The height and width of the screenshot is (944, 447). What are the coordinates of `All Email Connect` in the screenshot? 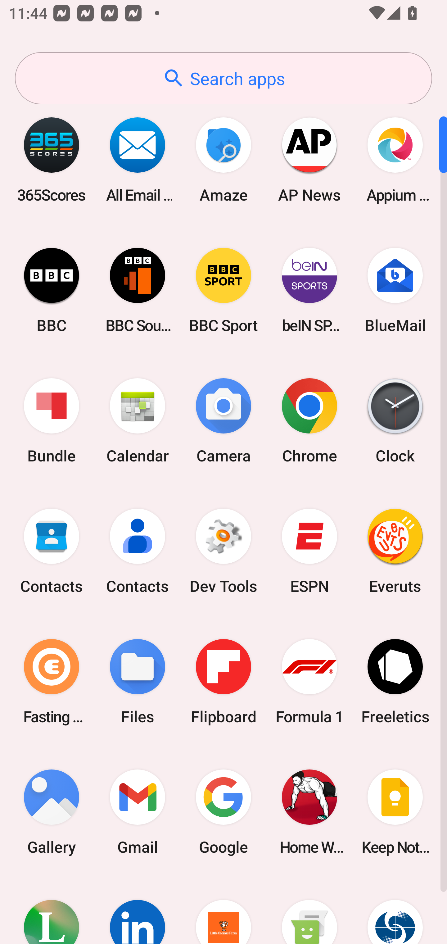 It's located at (138, 160).